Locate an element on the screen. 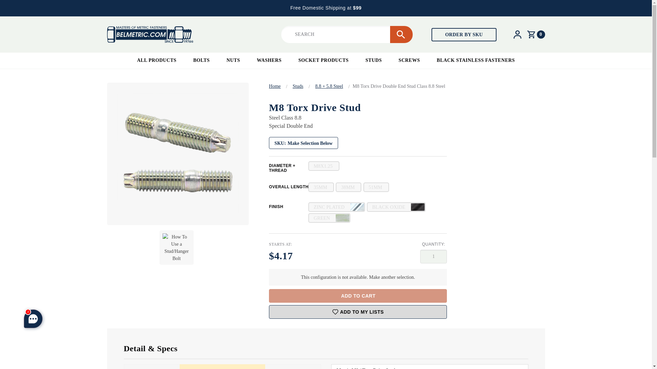  1 is located at coordinates (433, 257).